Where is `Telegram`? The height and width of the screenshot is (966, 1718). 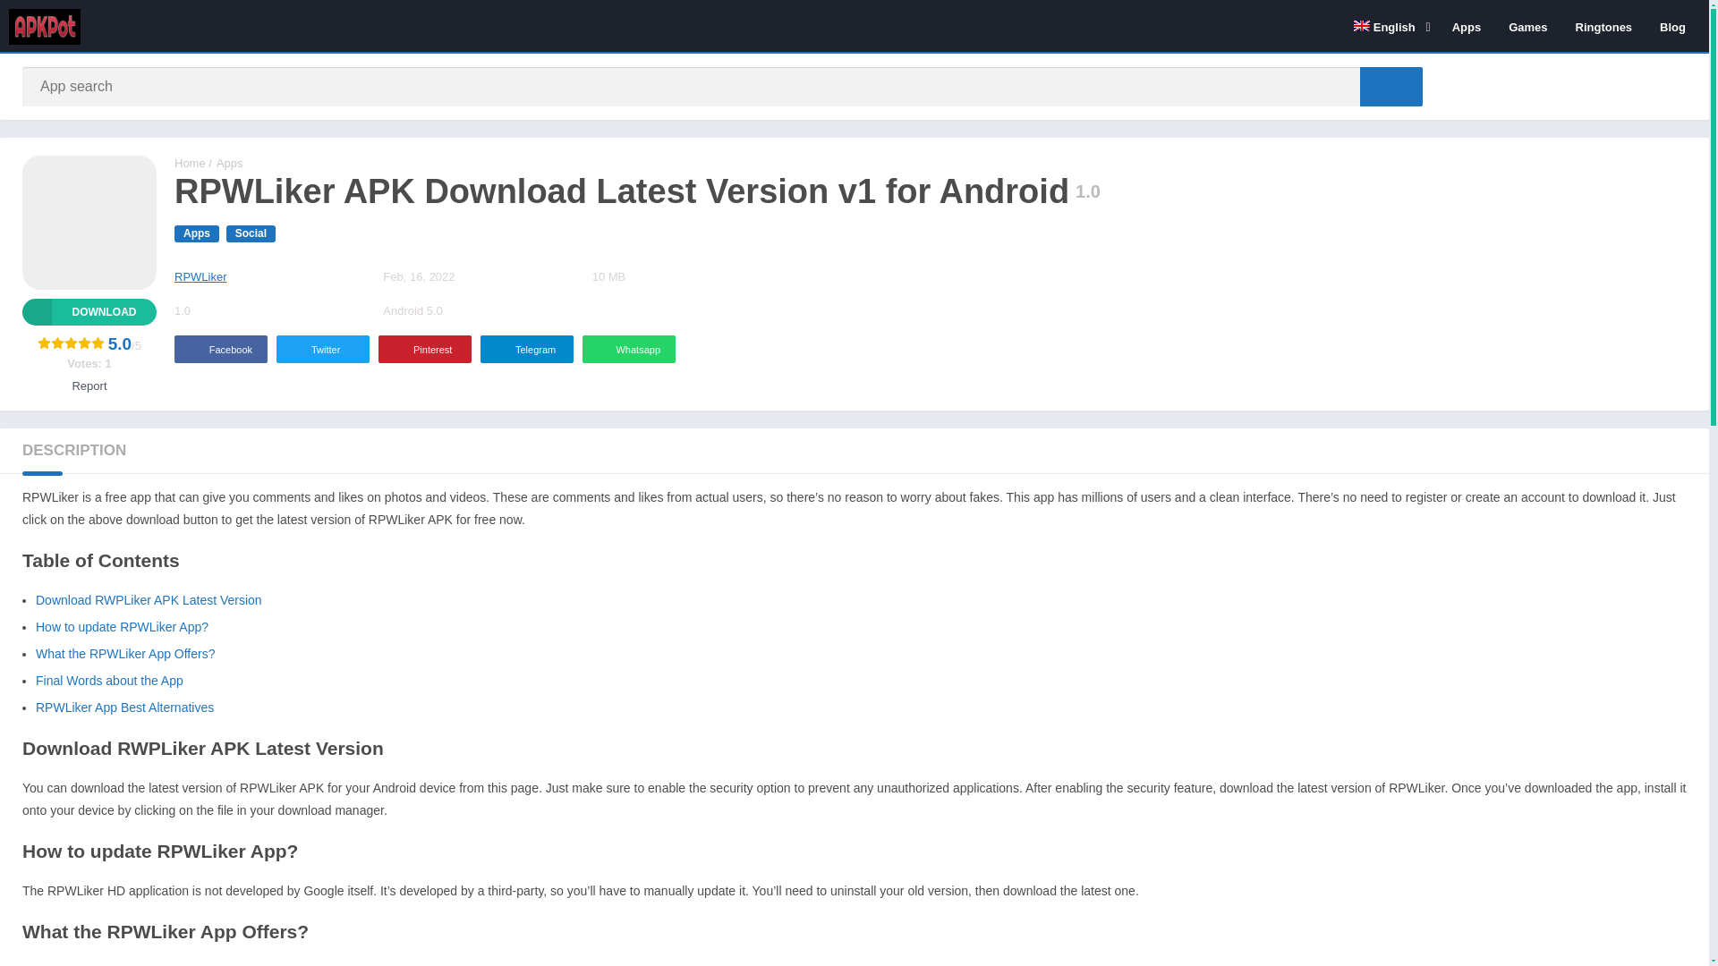
Telegram is located at coordinates (527, 349).